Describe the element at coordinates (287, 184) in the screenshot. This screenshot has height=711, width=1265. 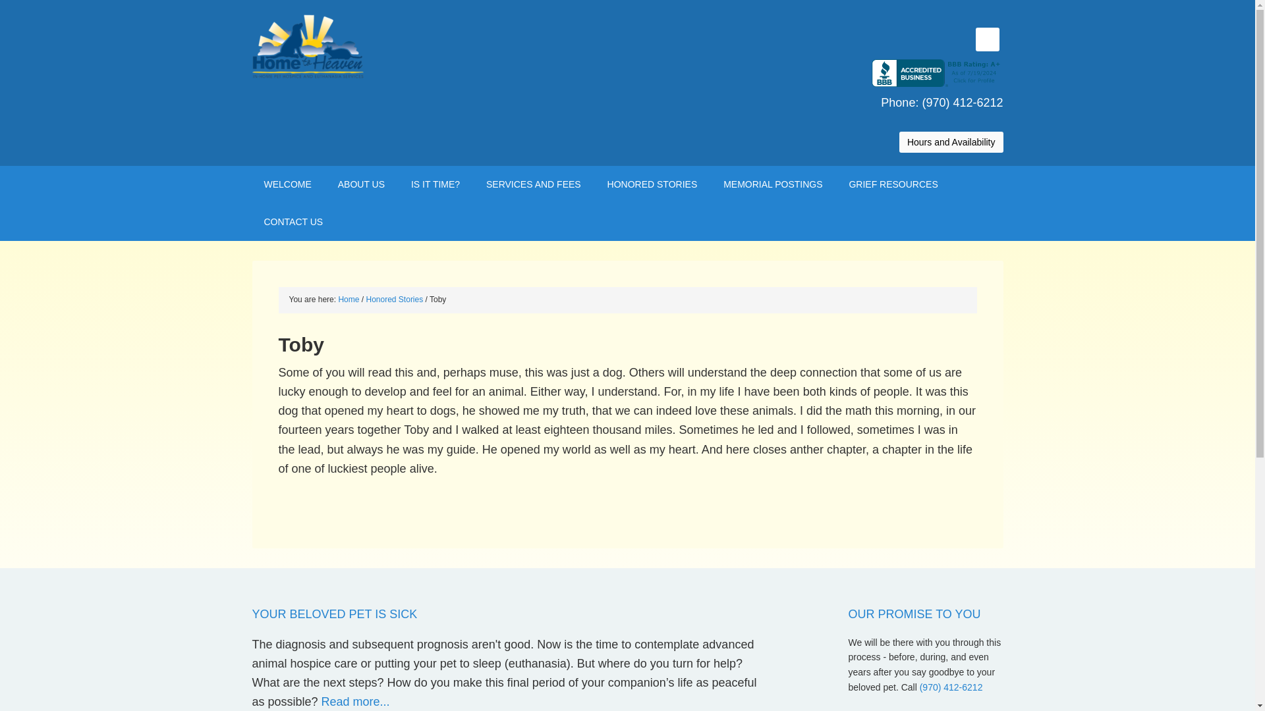
I see `WELCOME` at that location.